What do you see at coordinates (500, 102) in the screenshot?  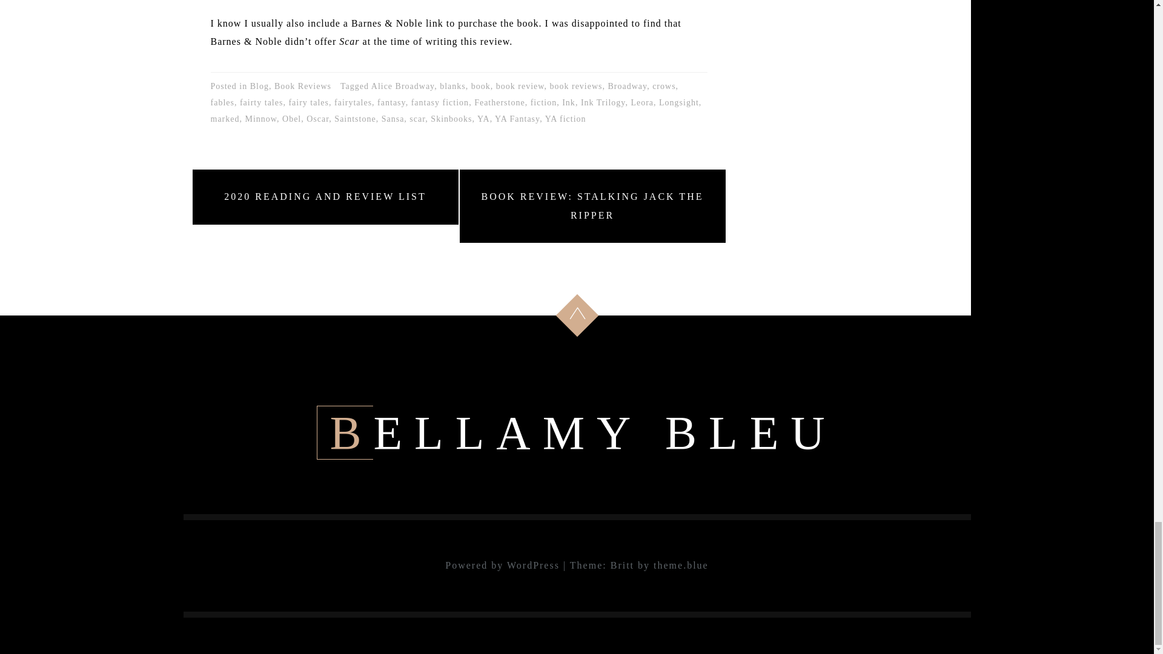 I see `Featherstone` at bounding box center [500, 102].